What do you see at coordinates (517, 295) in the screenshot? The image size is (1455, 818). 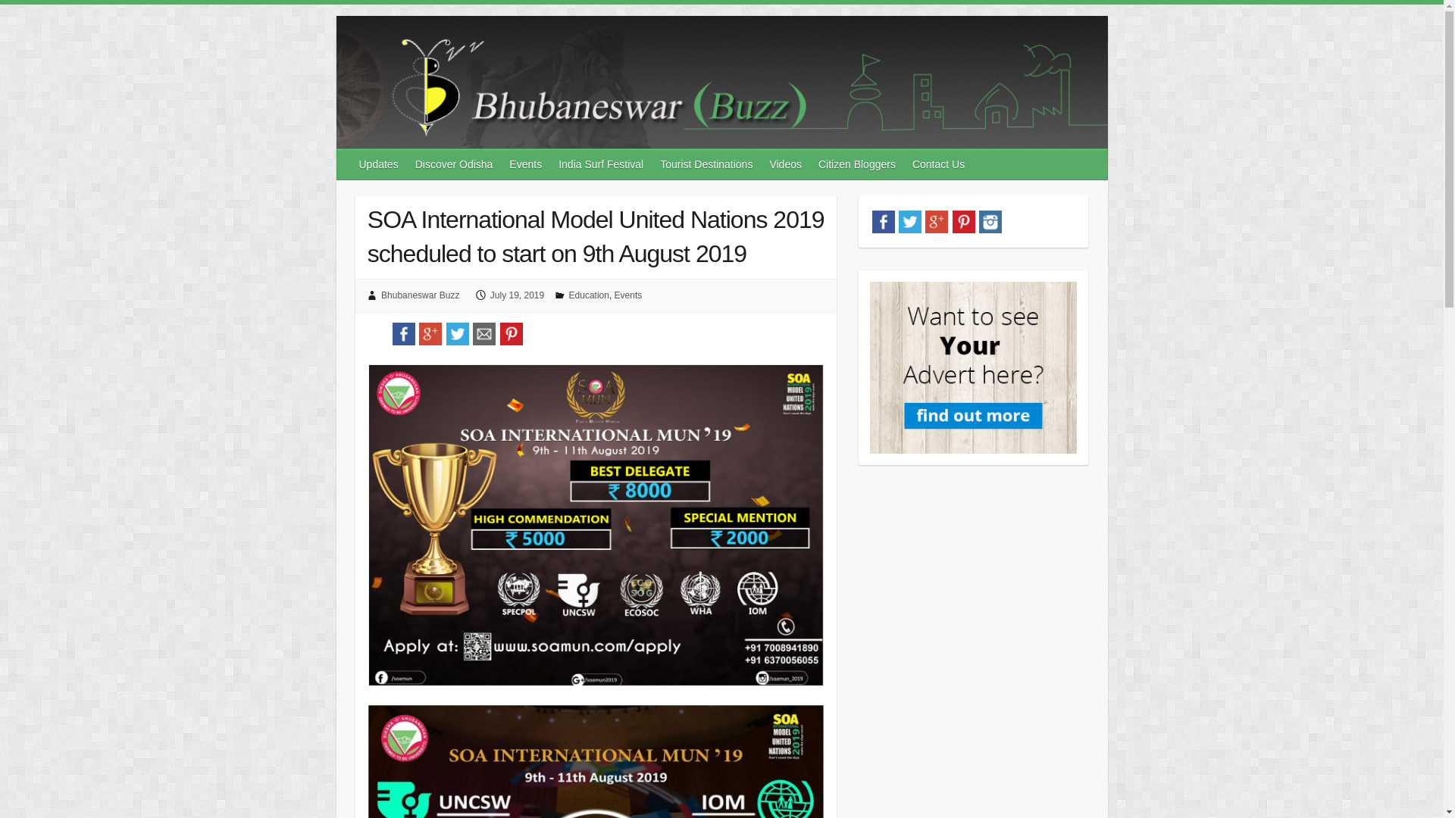 I see `July 19, 2019` at bounding box center [517, 295].